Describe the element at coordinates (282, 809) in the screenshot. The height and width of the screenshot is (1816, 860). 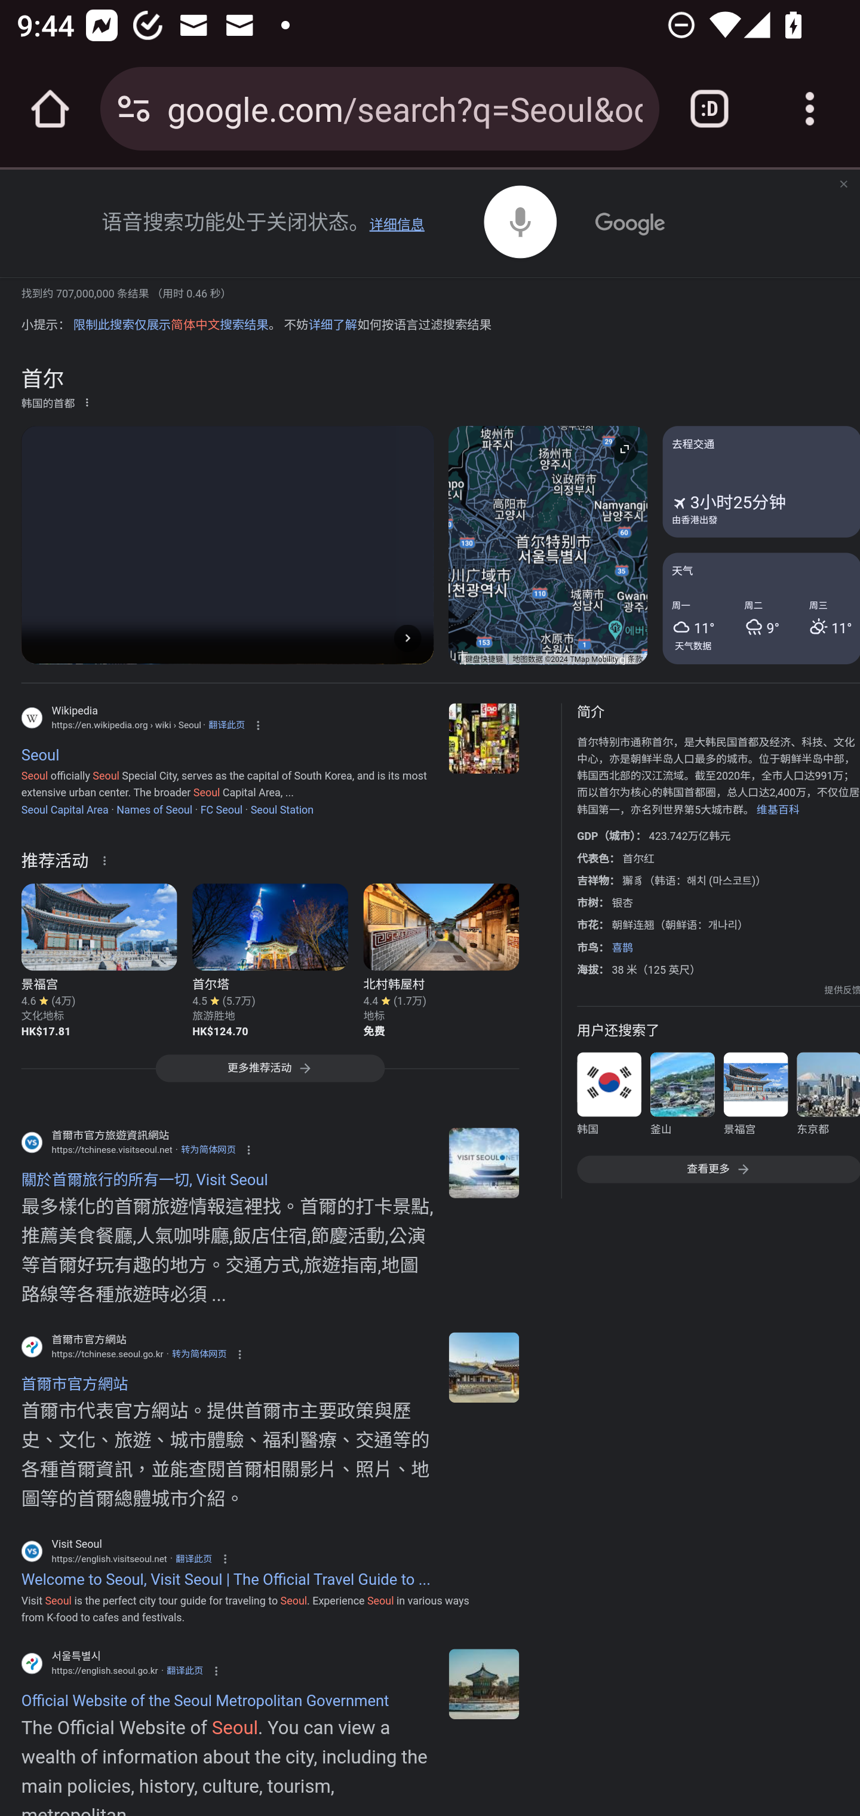
I see `Seoul Station` at that location.